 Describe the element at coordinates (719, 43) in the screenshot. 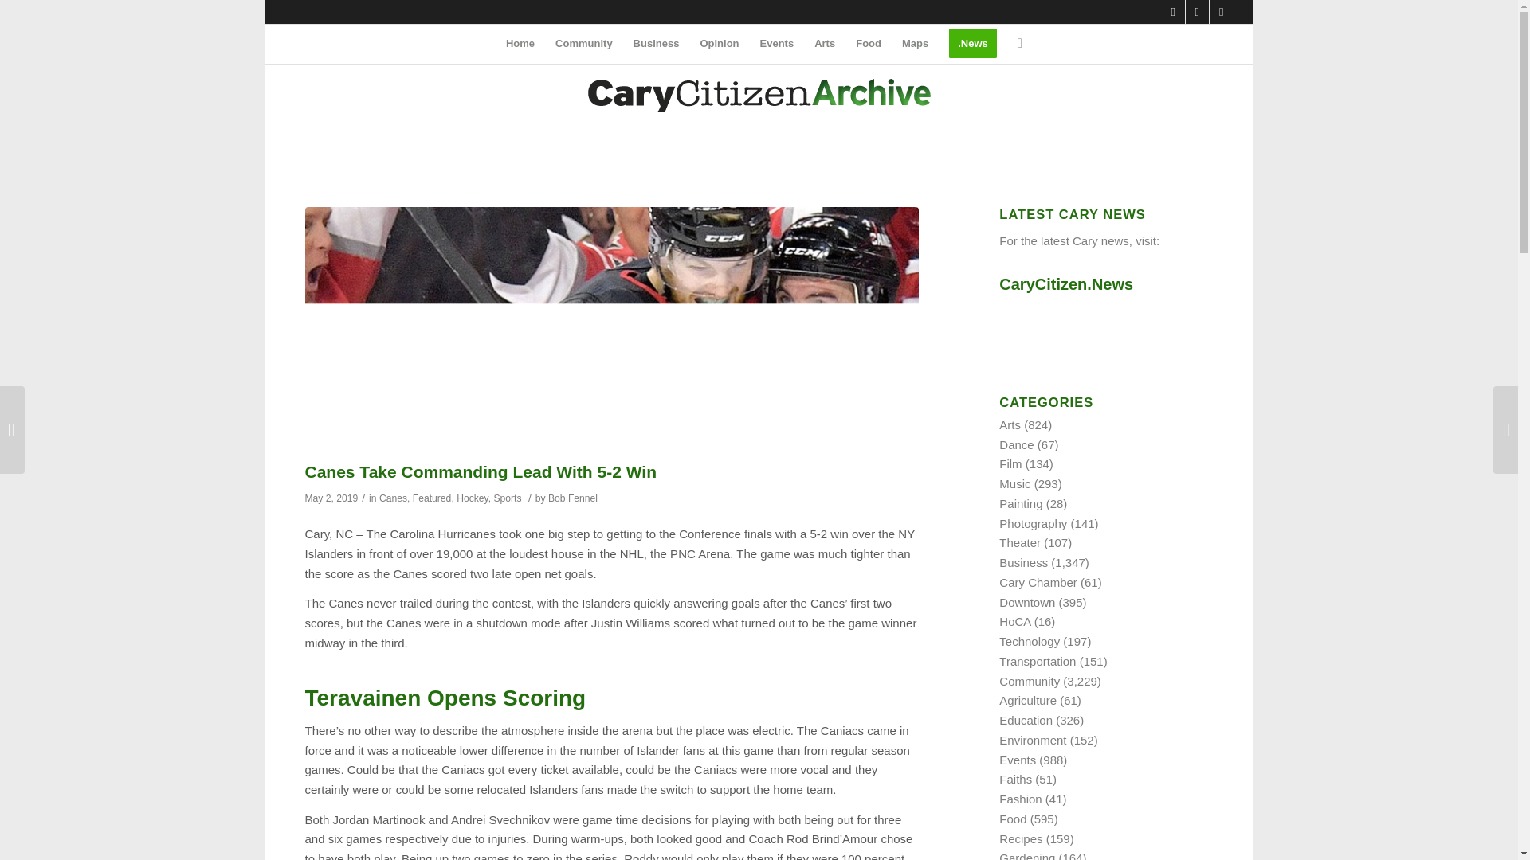

I see `Opinion` at that location.